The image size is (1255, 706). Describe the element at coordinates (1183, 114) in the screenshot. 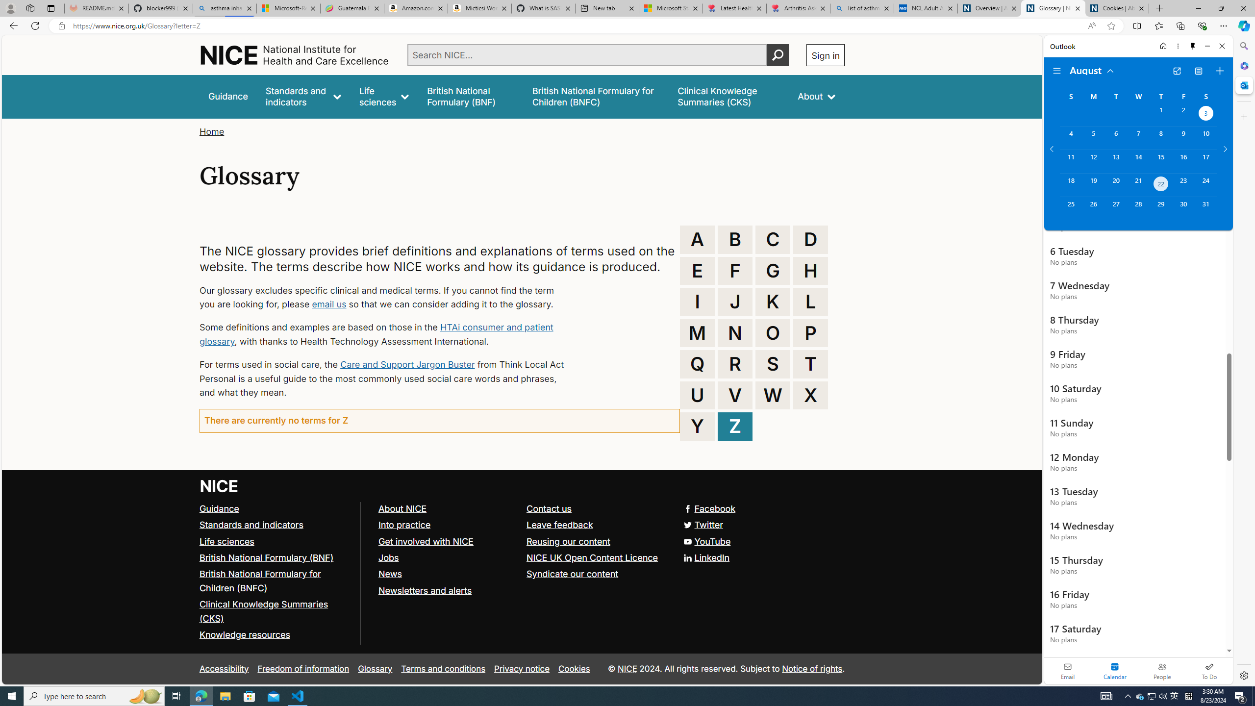

I see `Friday, August 2, 2024. ` at that location.